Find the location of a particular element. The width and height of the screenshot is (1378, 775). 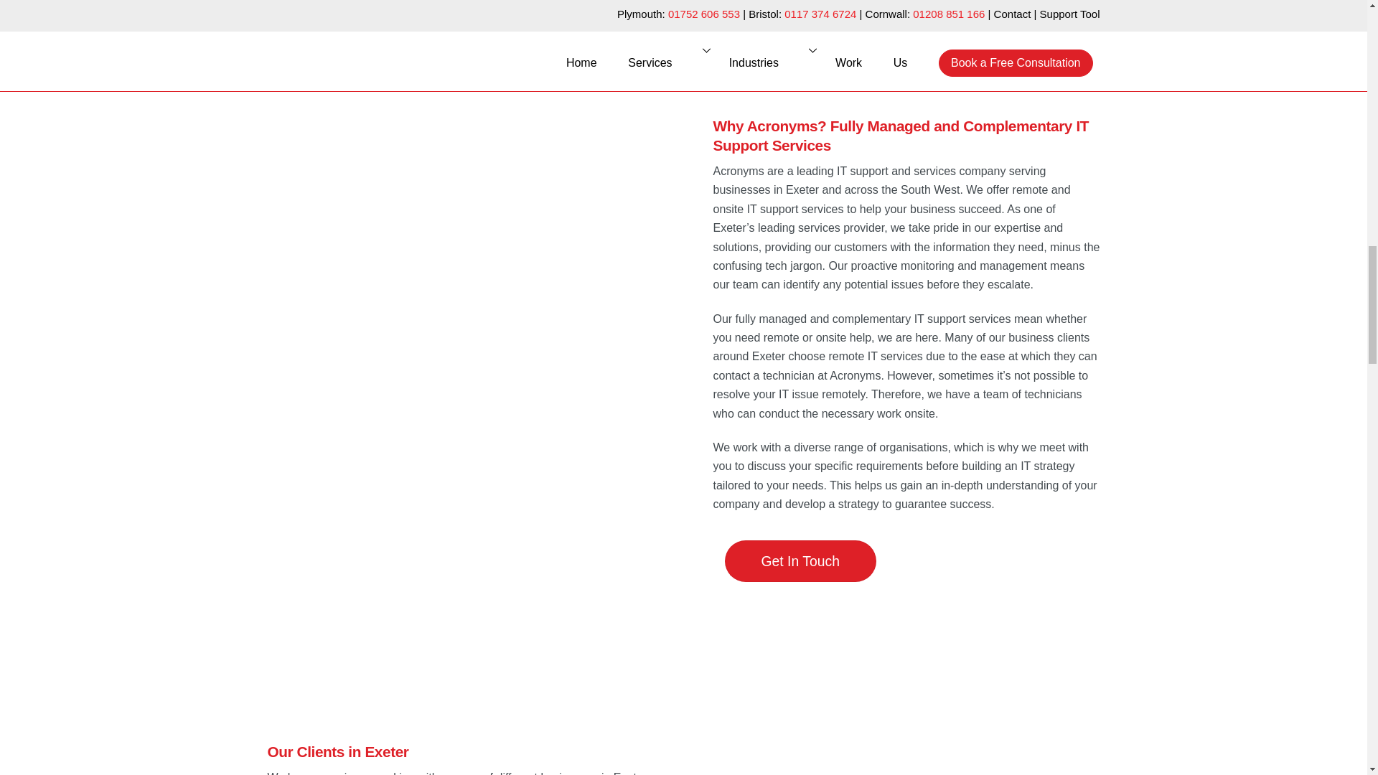

Get In Touch is located at coordinates (800, 561).